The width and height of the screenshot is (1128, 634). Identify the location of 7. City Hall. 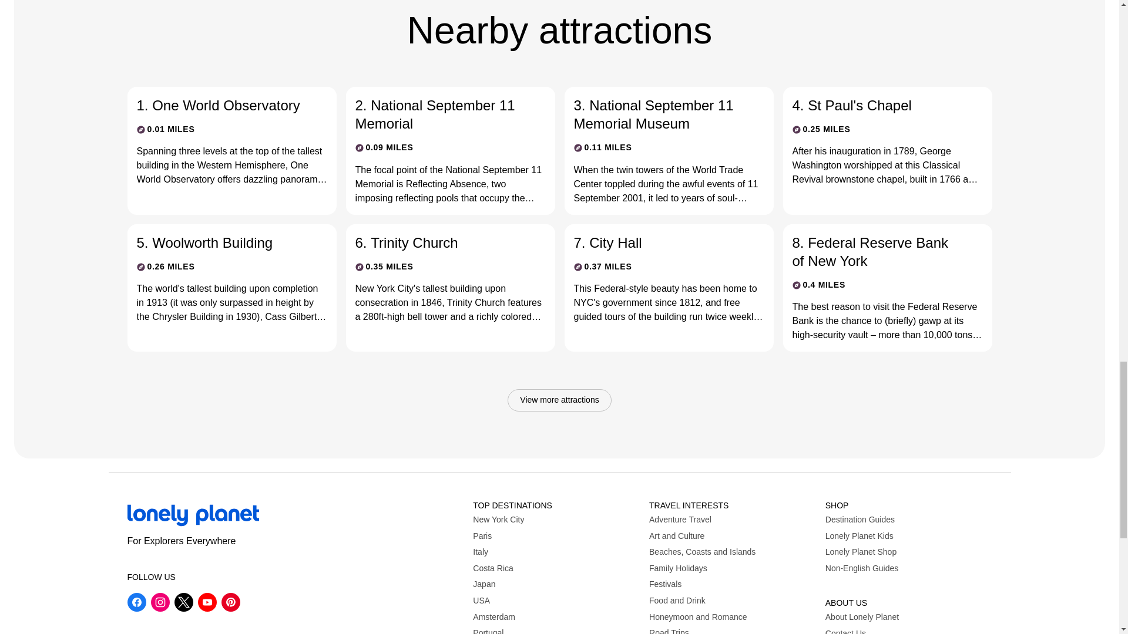
(659, 242).